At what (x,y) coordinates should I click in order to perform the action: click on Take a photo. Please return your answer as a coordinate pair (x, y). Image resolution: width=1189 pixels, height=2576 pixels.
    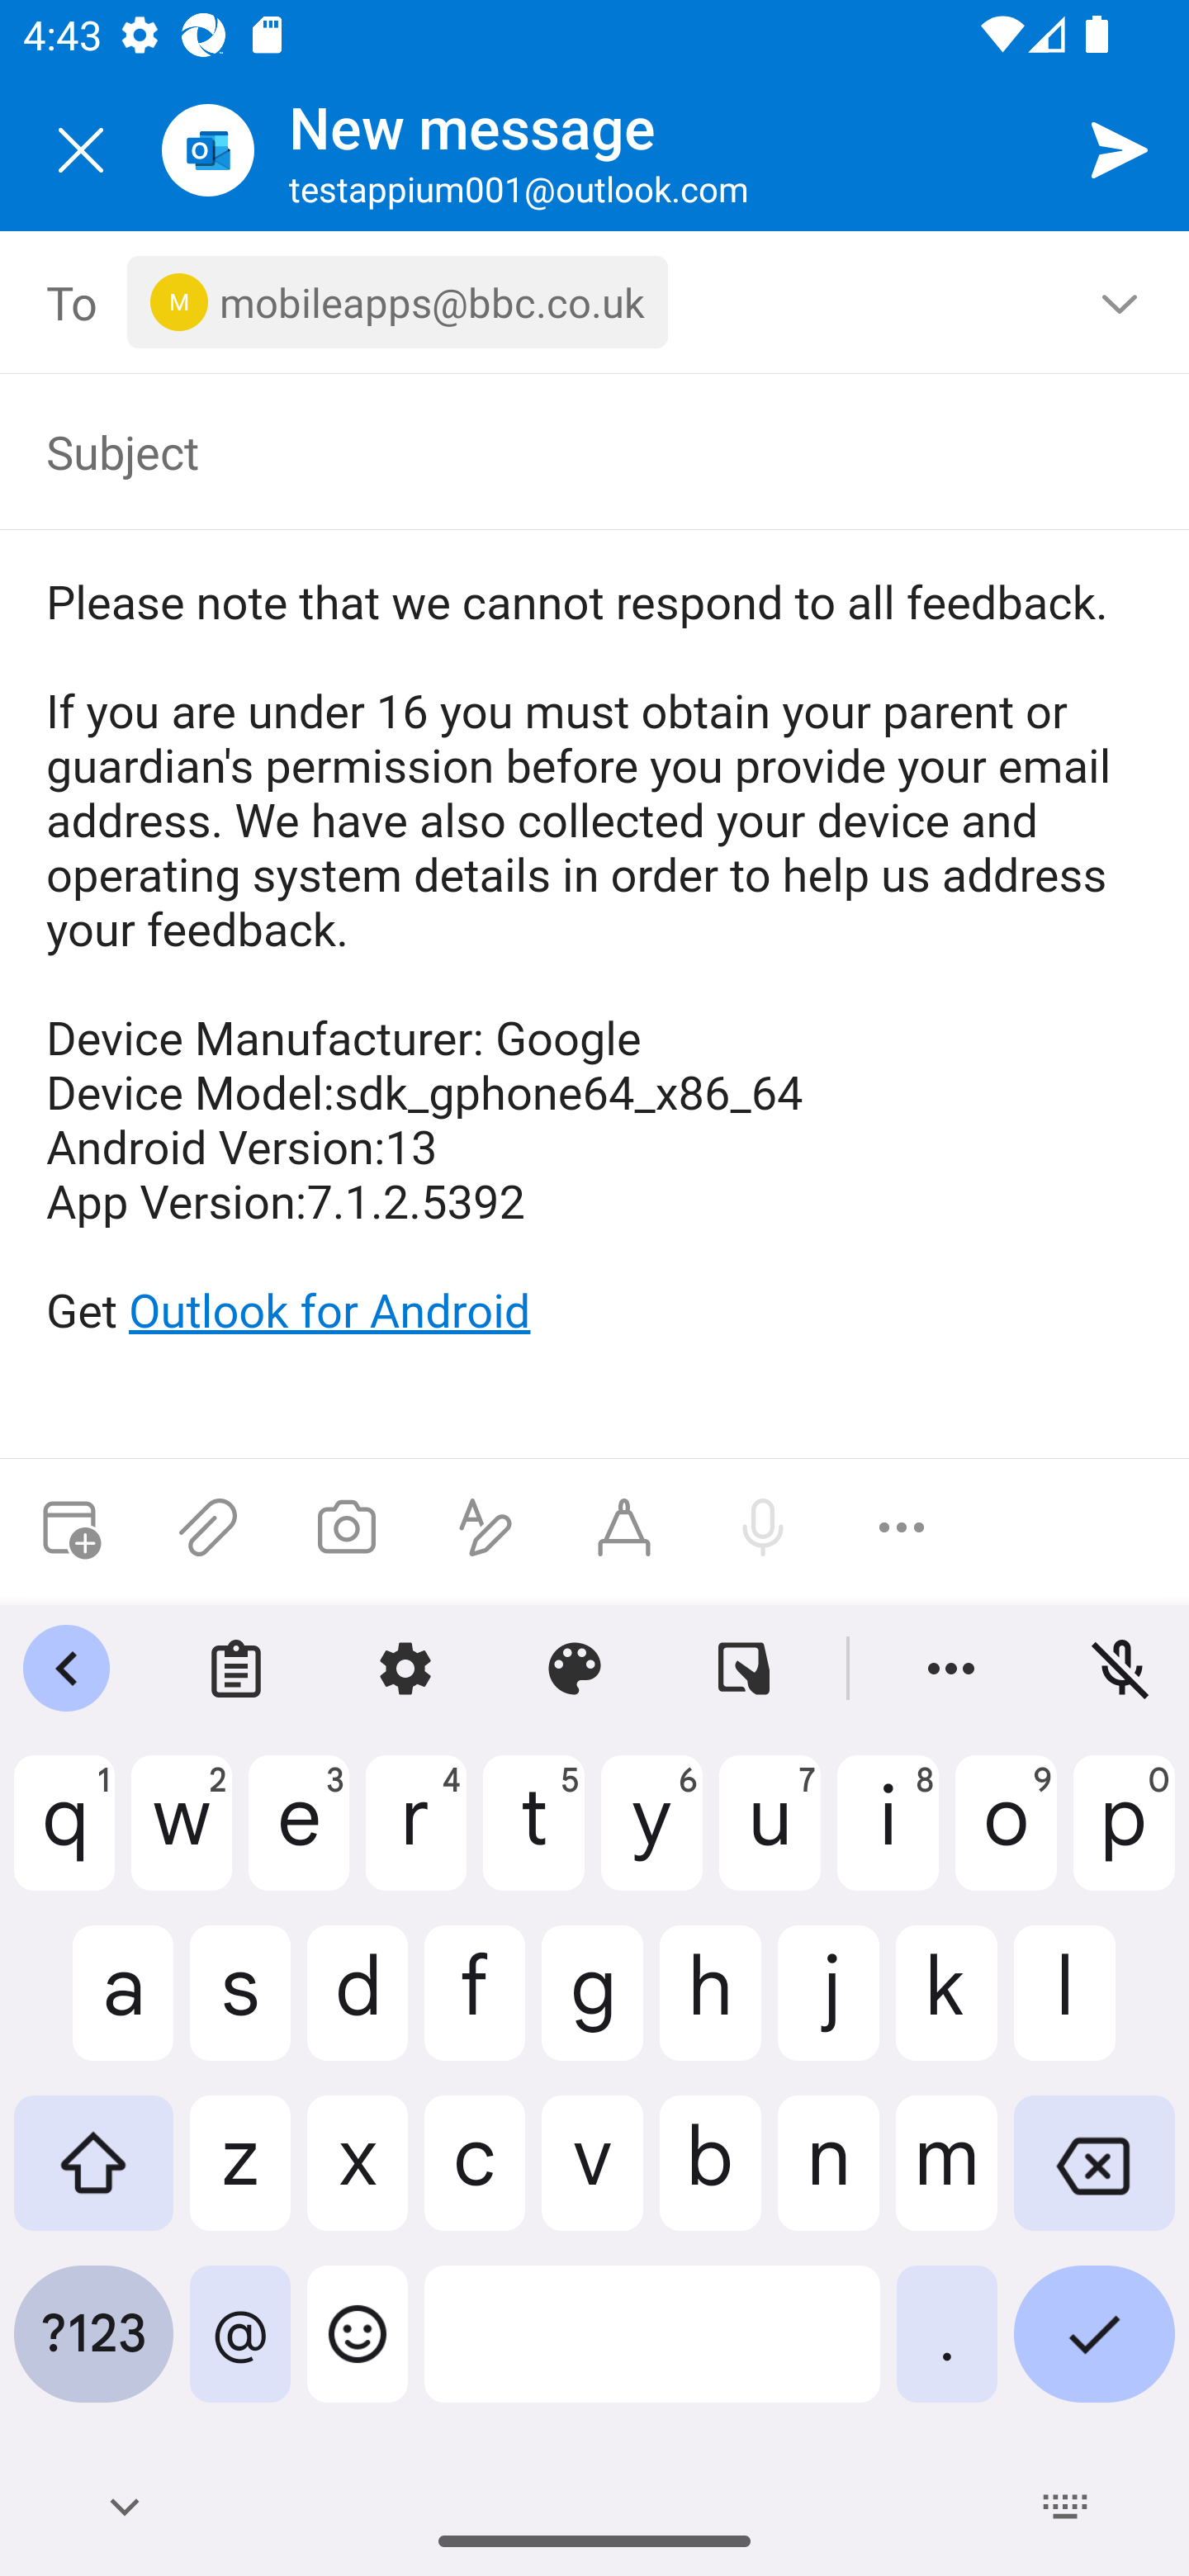
    Looking at the image, I should click on (346, 1527).